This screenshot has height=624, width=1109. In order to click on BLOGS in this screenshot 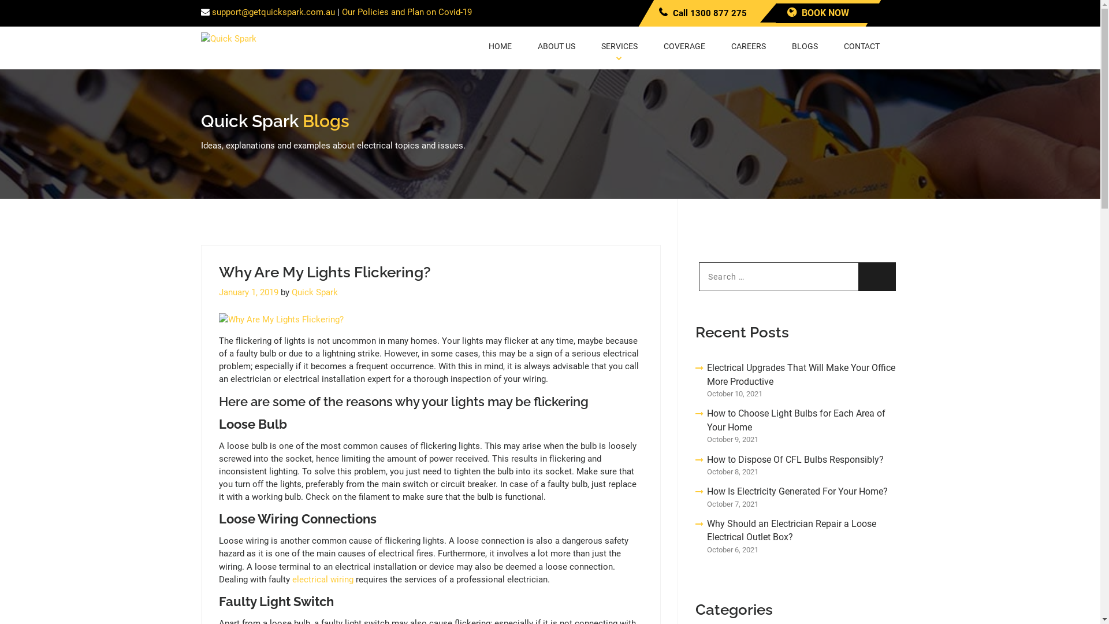, I will do `click(804, 42)`.